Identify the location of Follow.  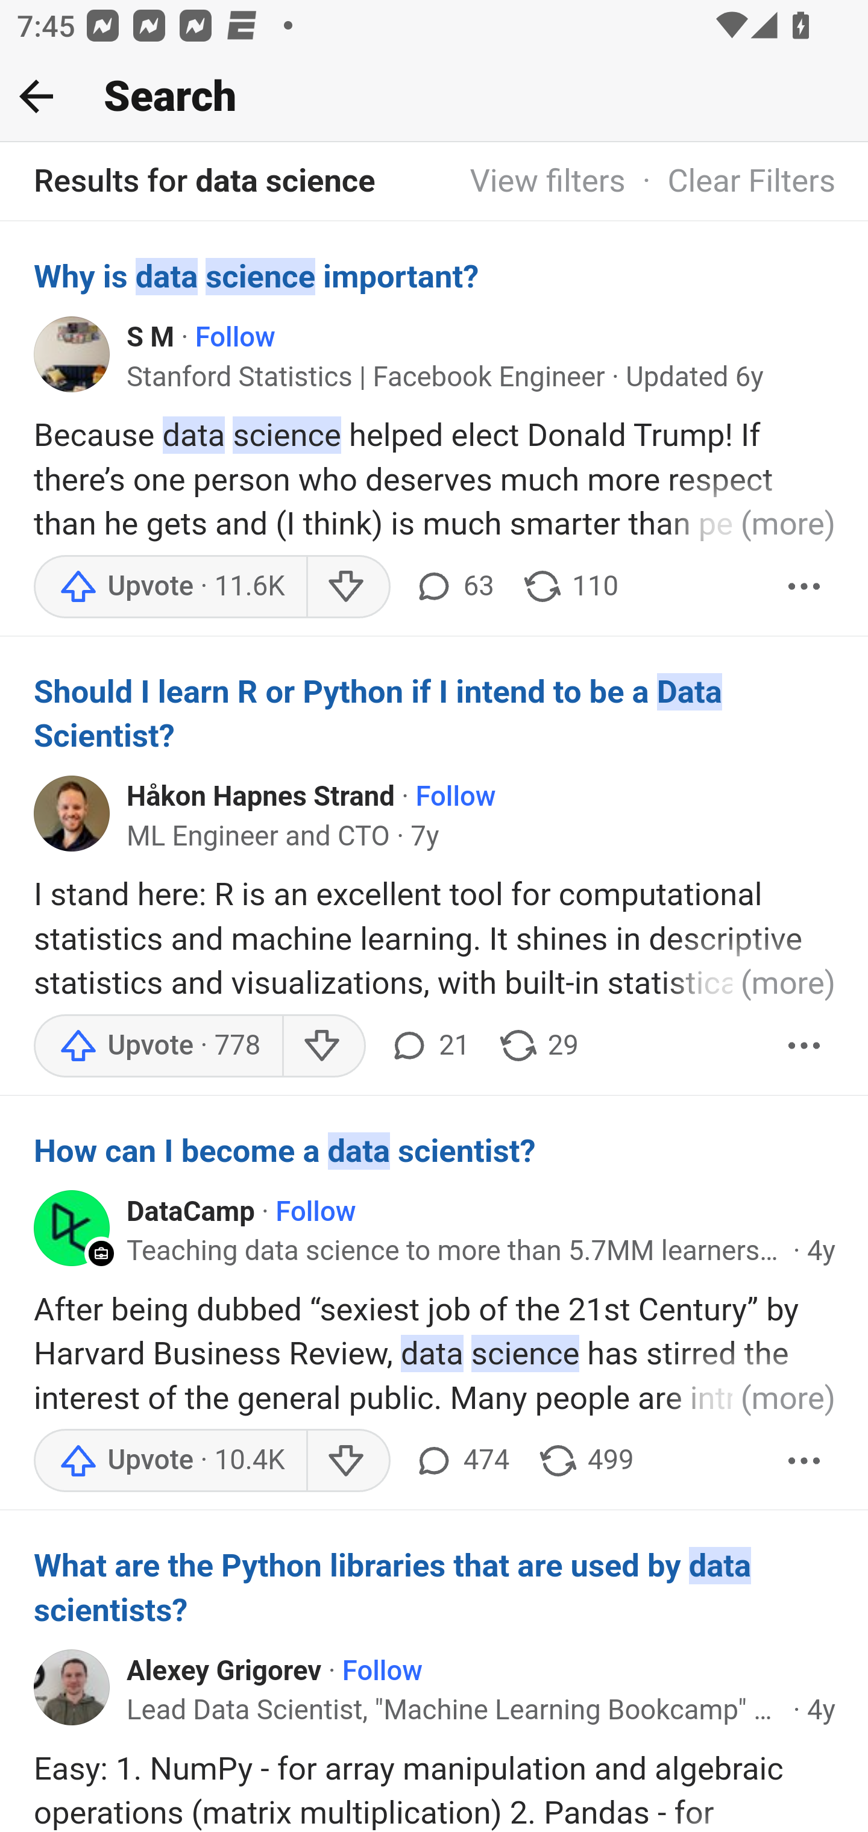
(235, 337).